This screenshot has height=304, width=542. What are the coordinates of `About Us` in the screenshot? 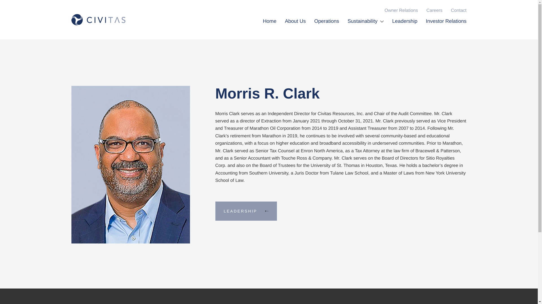 It's located at (295, 29).